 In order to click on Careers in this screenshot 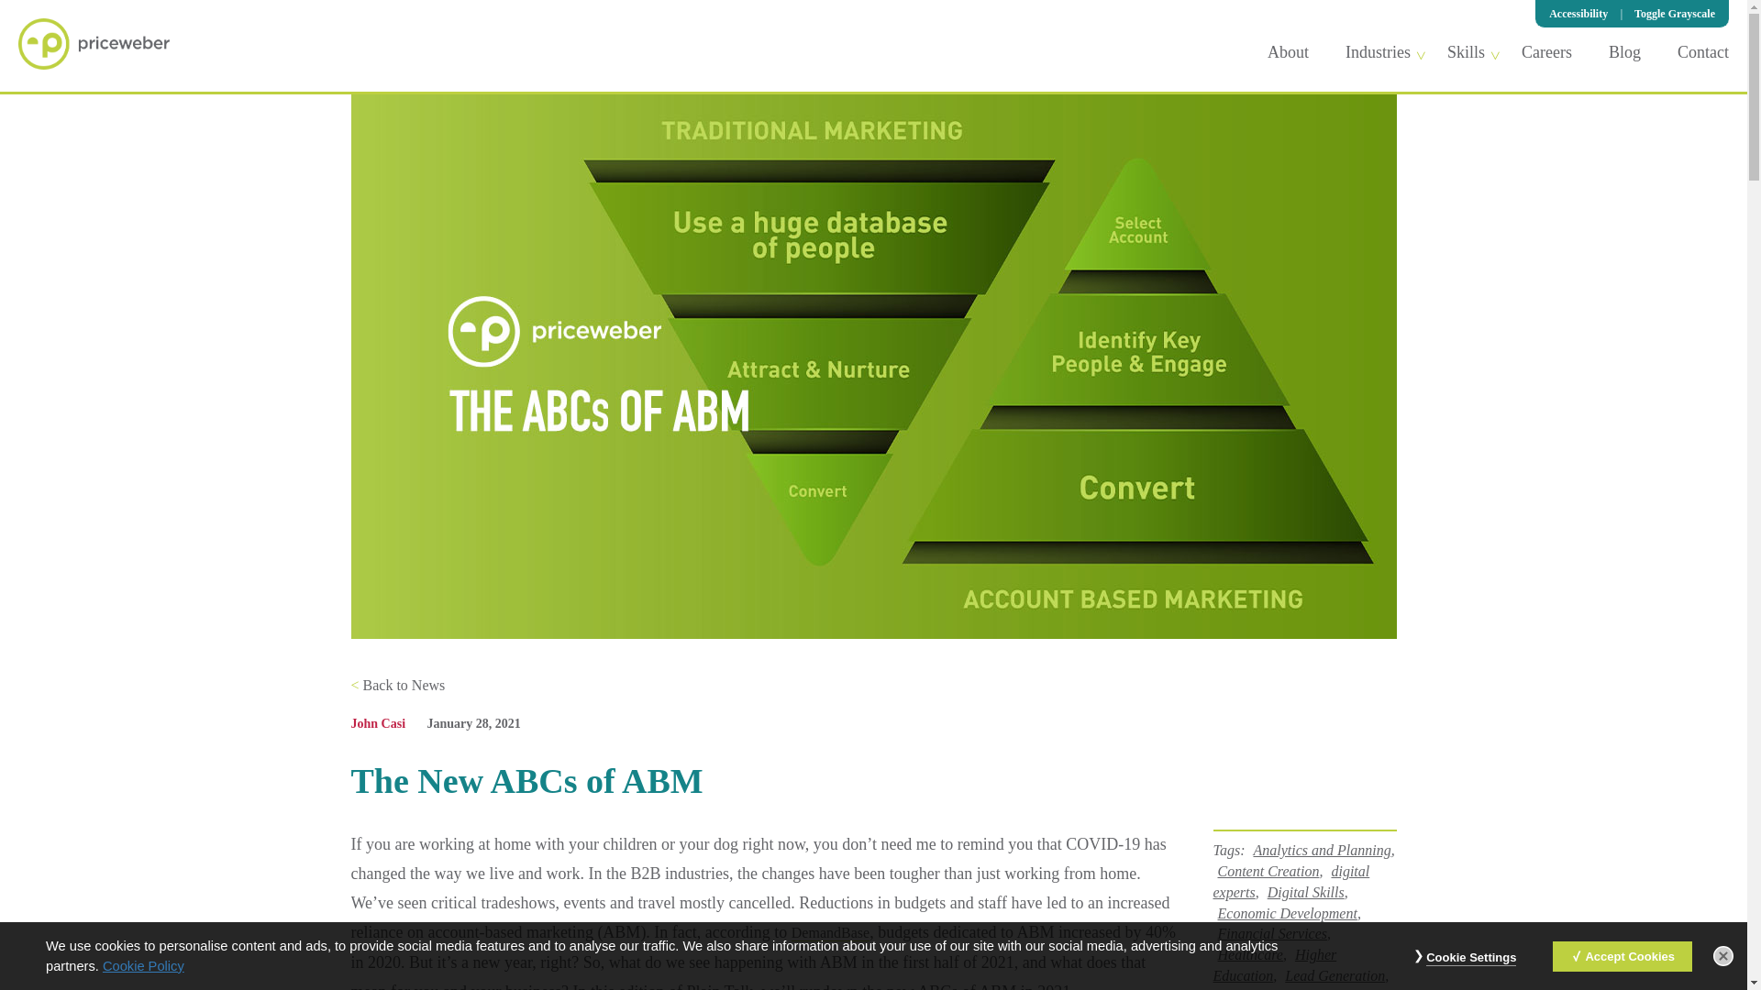, I will do `click(1546, 51)`.